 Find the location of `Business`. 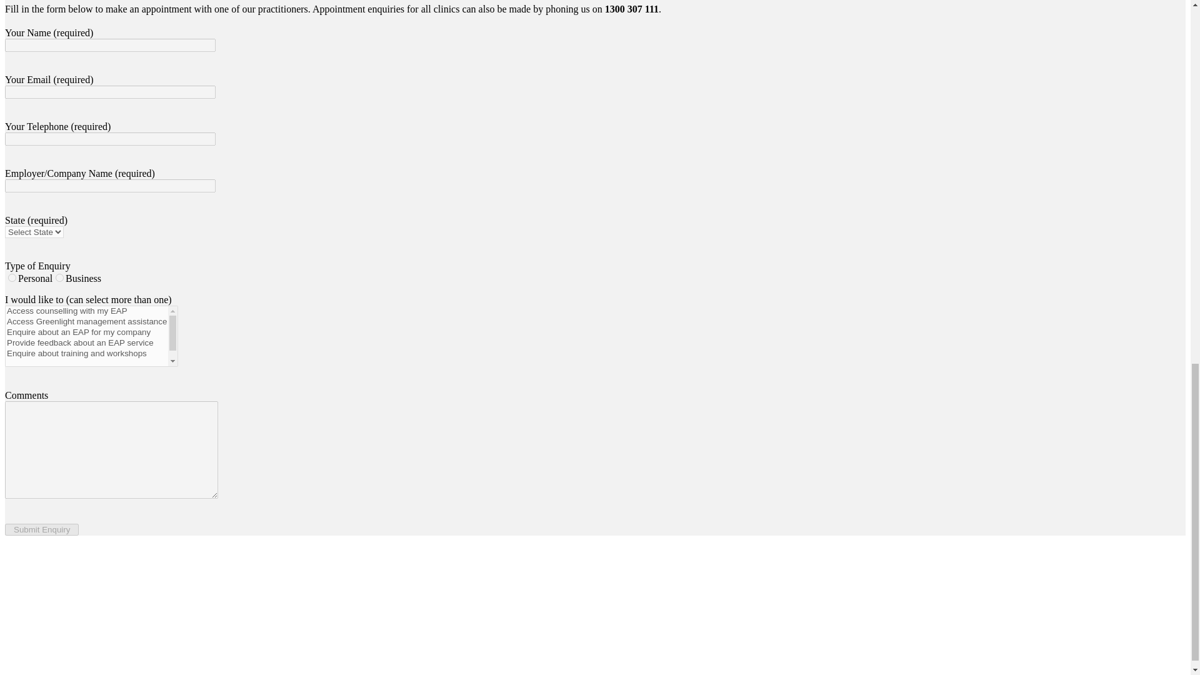

Business is located at coordinates (59, 277).